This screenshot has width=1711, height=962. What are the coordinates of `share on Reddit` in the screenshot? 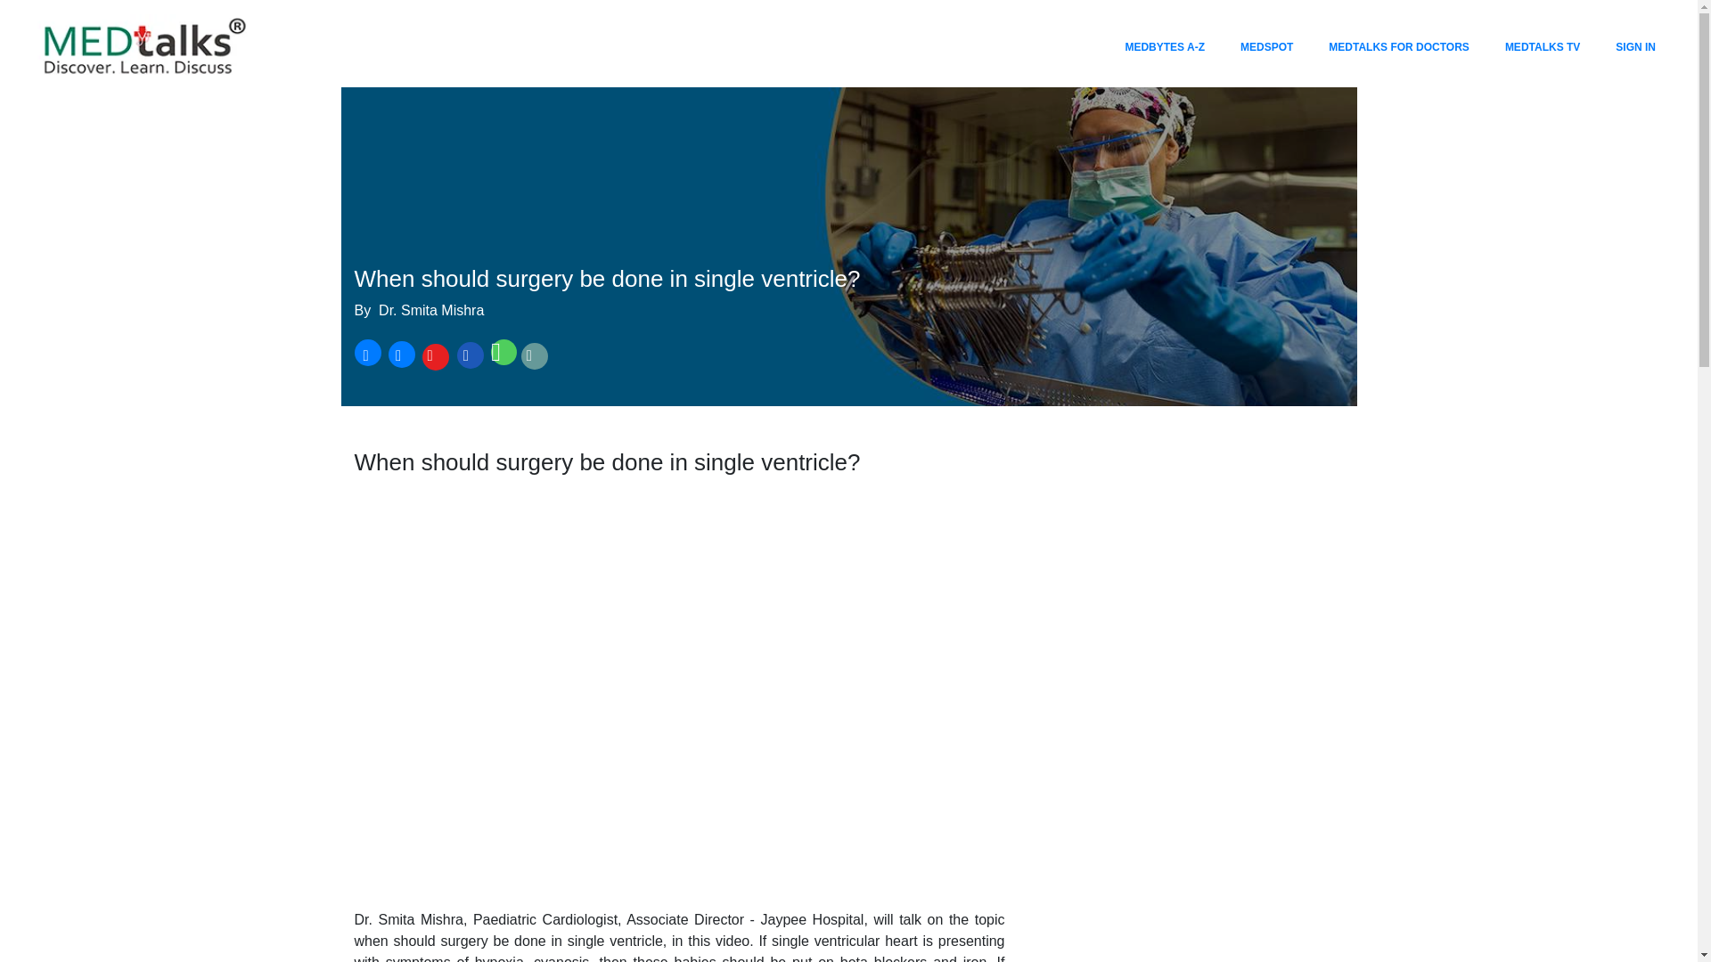 It's located at (535, 355).